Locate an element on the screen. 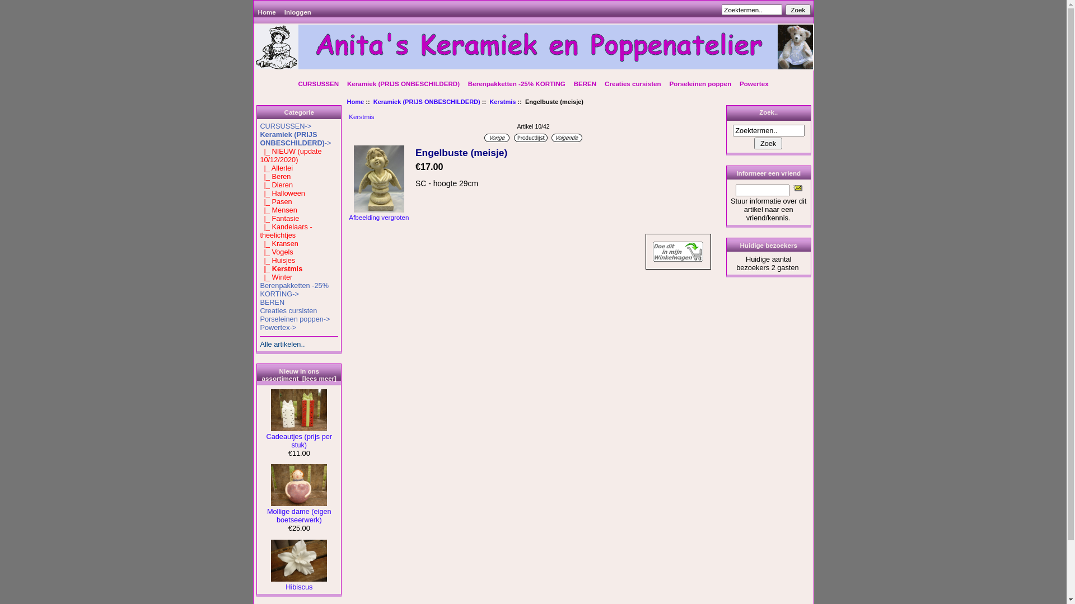  Keramiek (PRIJS ONBESCHILDERD)-> is located at coordinates (296, 139).